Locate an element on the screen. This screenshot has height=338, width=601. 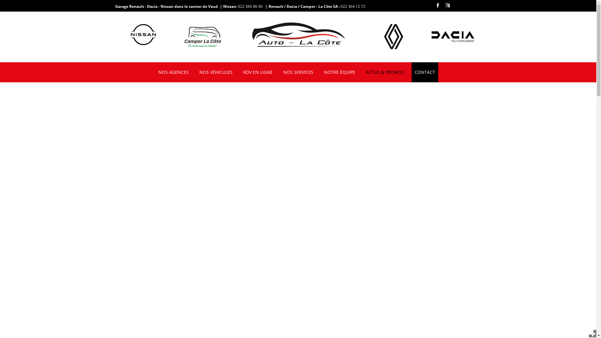
ACTUS & PROMOS is located at coordinates (385, 72).